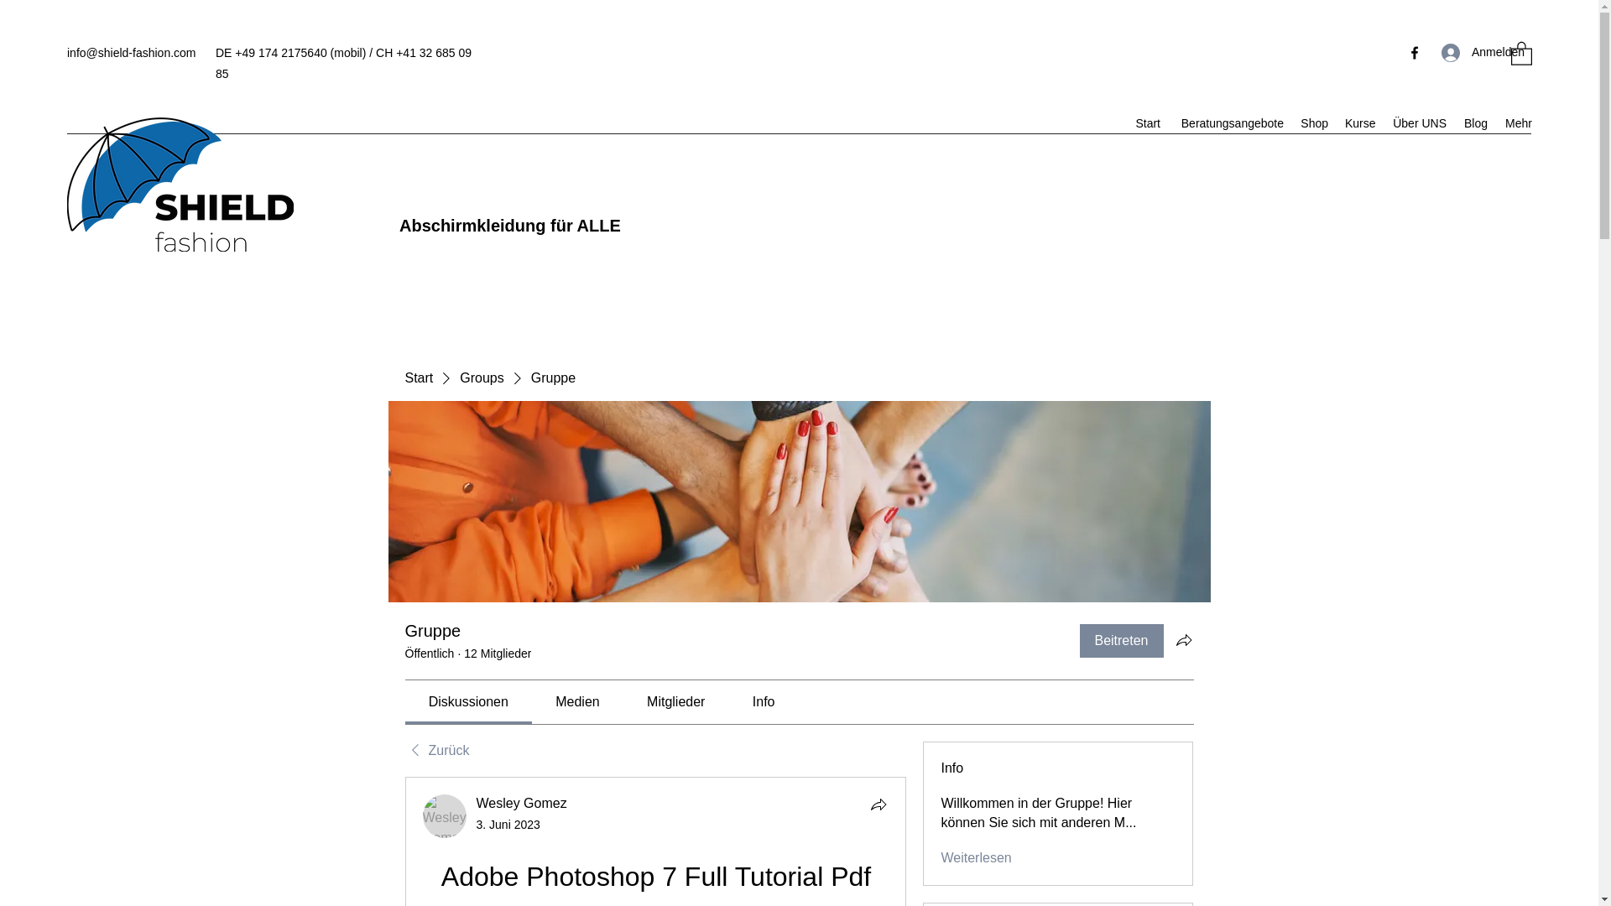 Image resolution: width=1611 pixels, height=906 pixels. I want to click on Wesley Gomez, so click(445, 816).